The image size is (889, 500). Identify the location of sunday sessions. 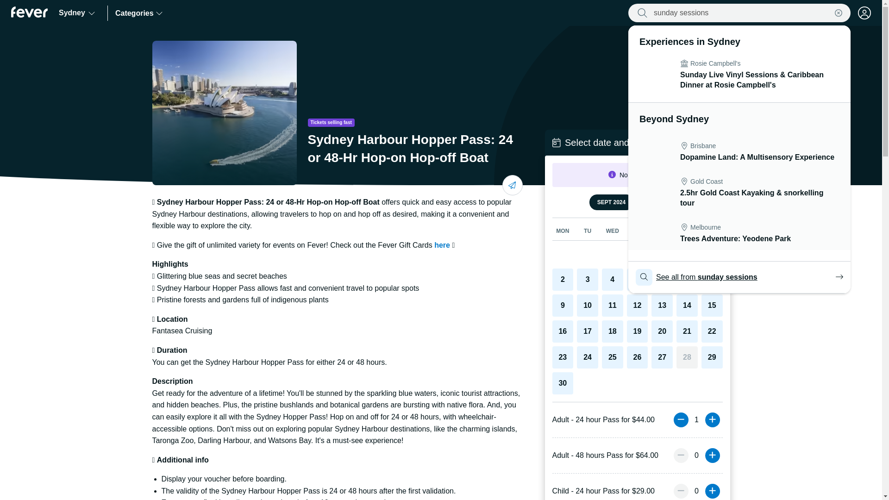
(741, 13).